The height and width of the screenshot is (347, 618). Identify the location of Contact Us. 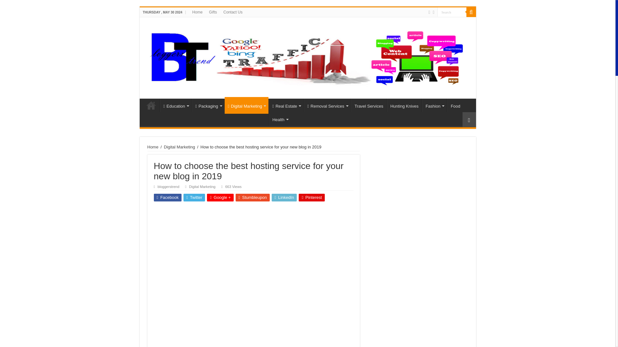
(232, 12).